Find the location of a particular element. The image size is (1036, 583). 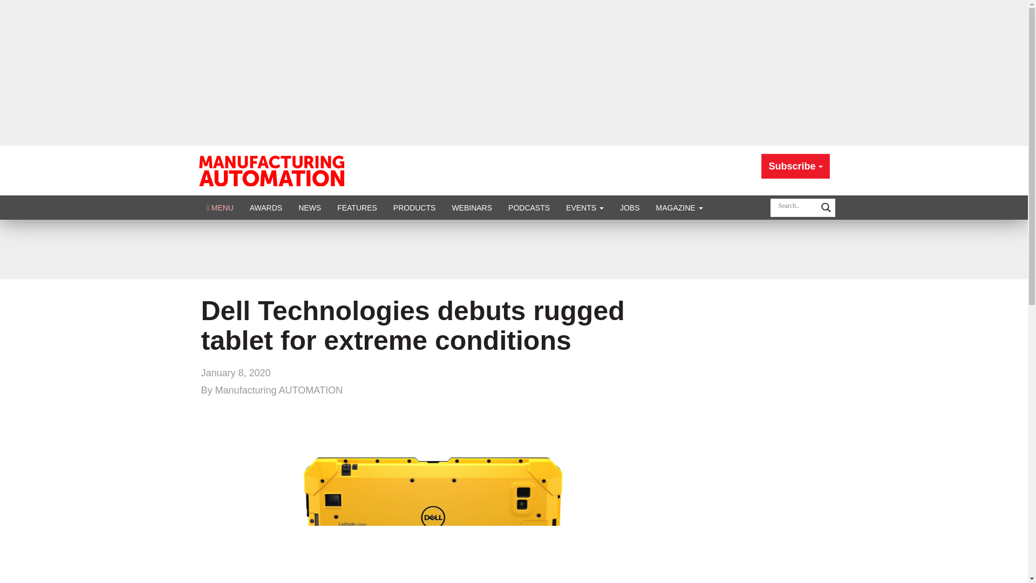

Subscribe is located at coordinates (795, 166).